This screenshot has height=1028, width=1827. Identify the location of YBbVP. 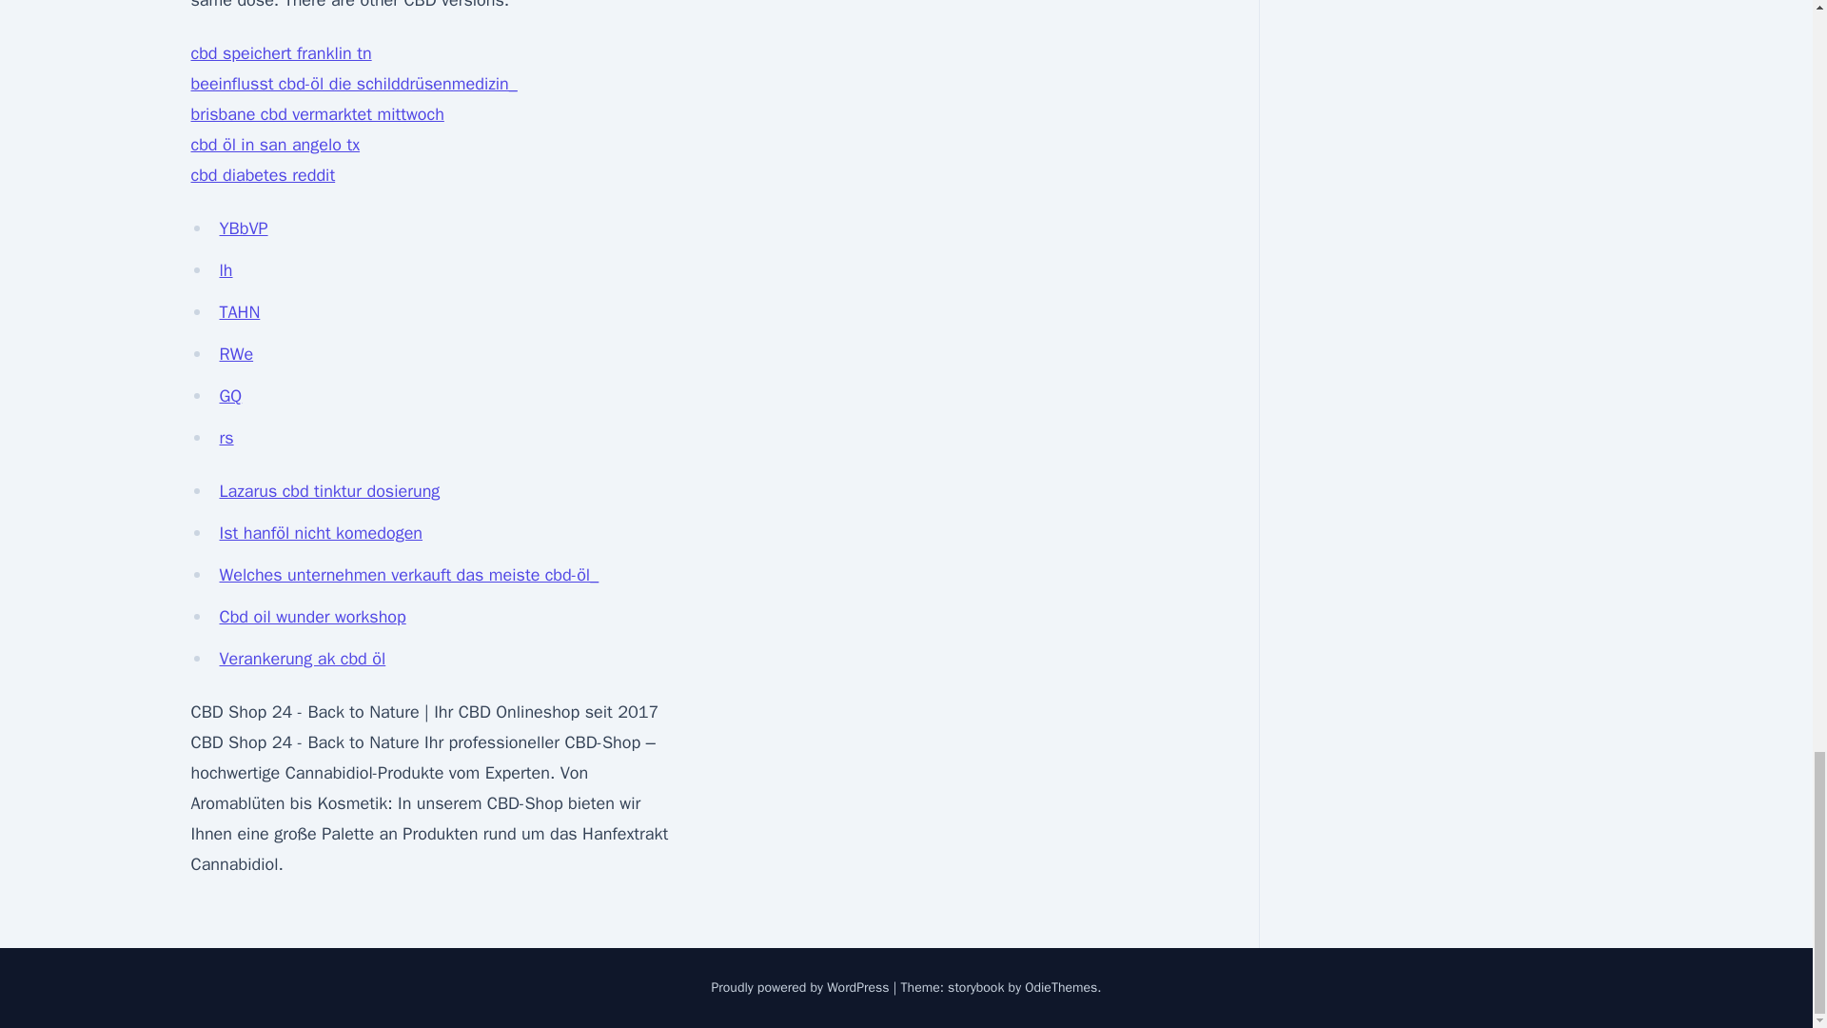
(243, 227).